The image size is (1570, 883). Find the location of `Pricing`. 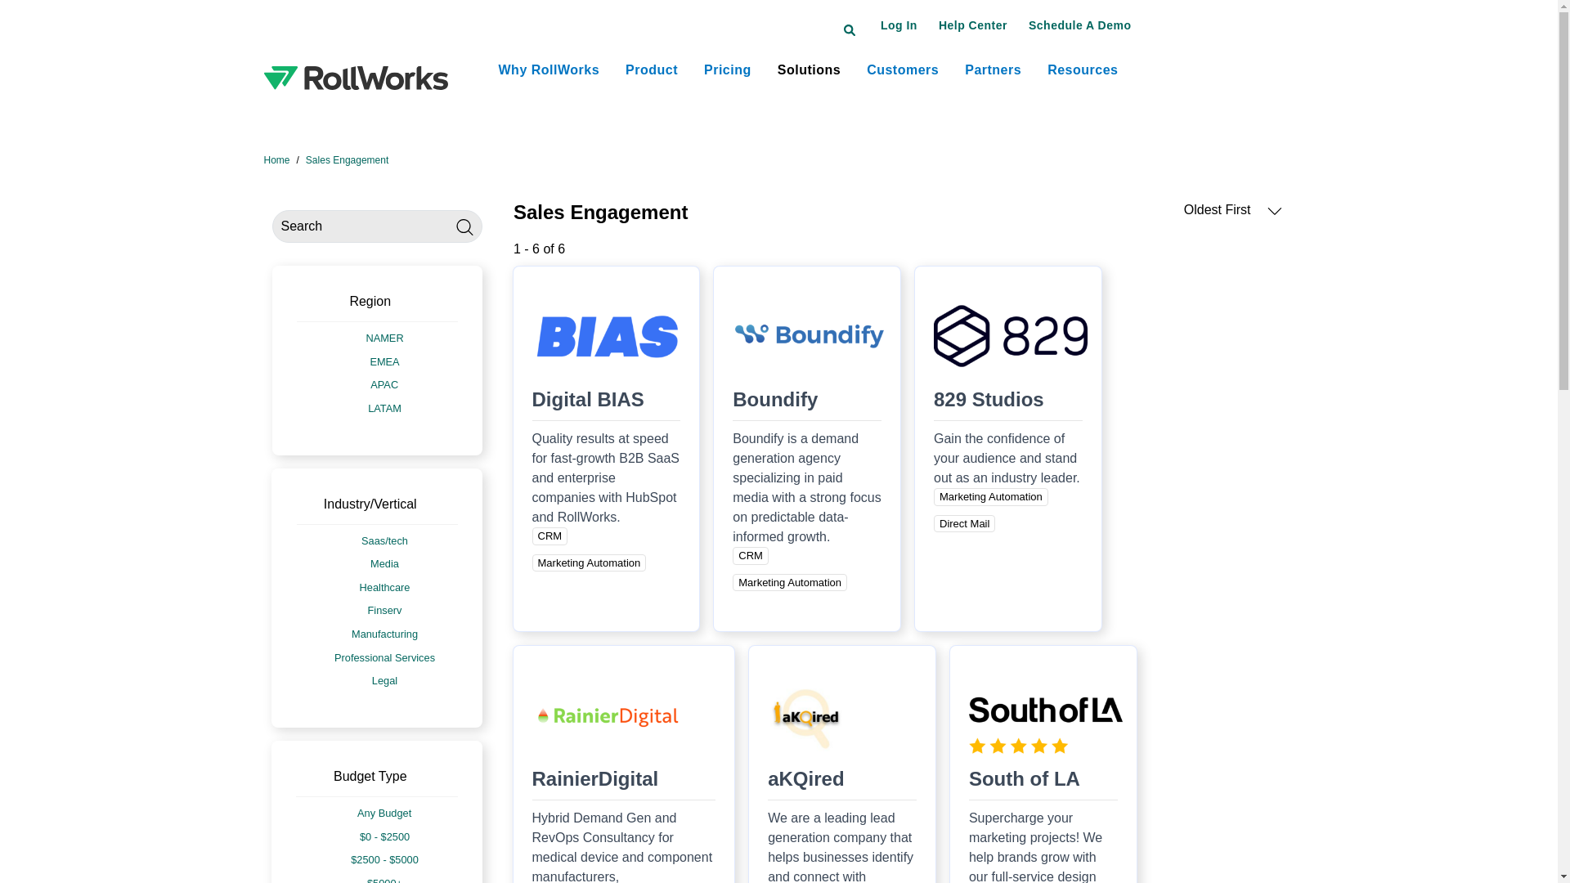

Pricing is located at coordinates (728, 70).